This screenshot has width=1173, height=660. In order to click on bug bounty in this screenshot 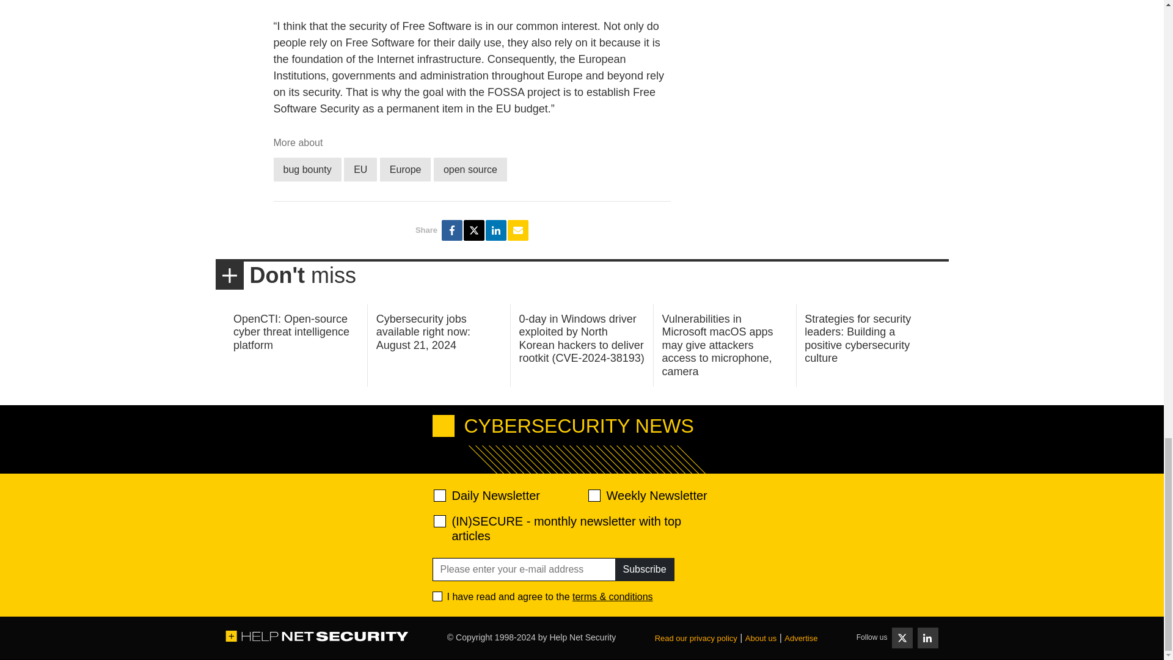, I will do `click(307, 170)`.